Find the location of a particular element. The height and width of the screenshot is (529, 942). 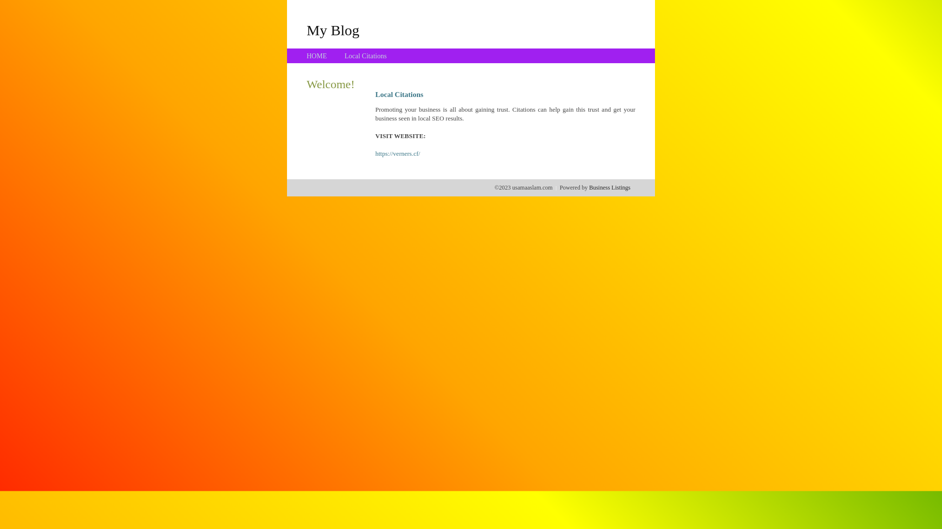

HOME is located at coordinates (317, 56).